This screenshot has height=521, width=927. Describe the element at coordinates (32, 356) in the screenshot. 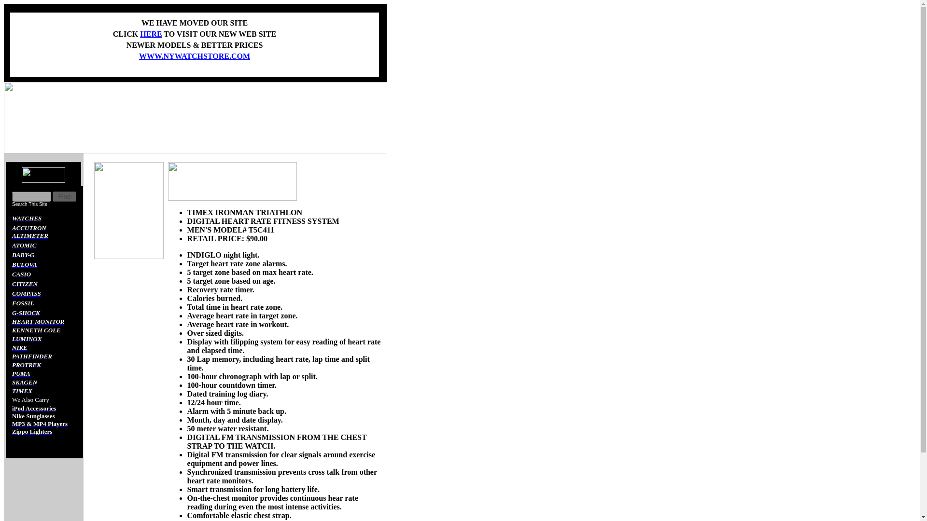

I see `PATHFINDER` at that location.